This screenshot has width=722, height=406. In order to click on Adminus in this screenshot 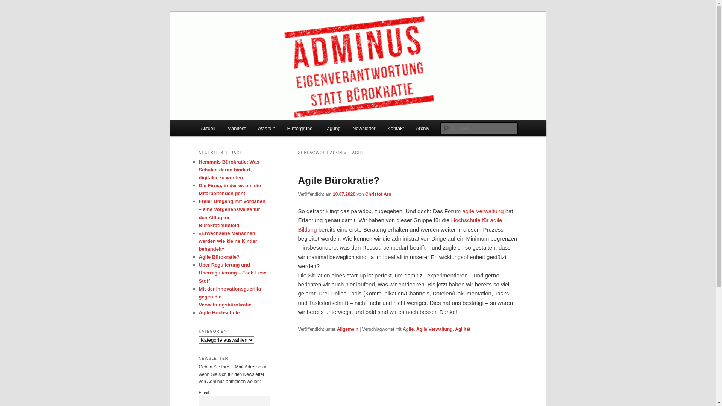, I will do `click(223, 39)`.